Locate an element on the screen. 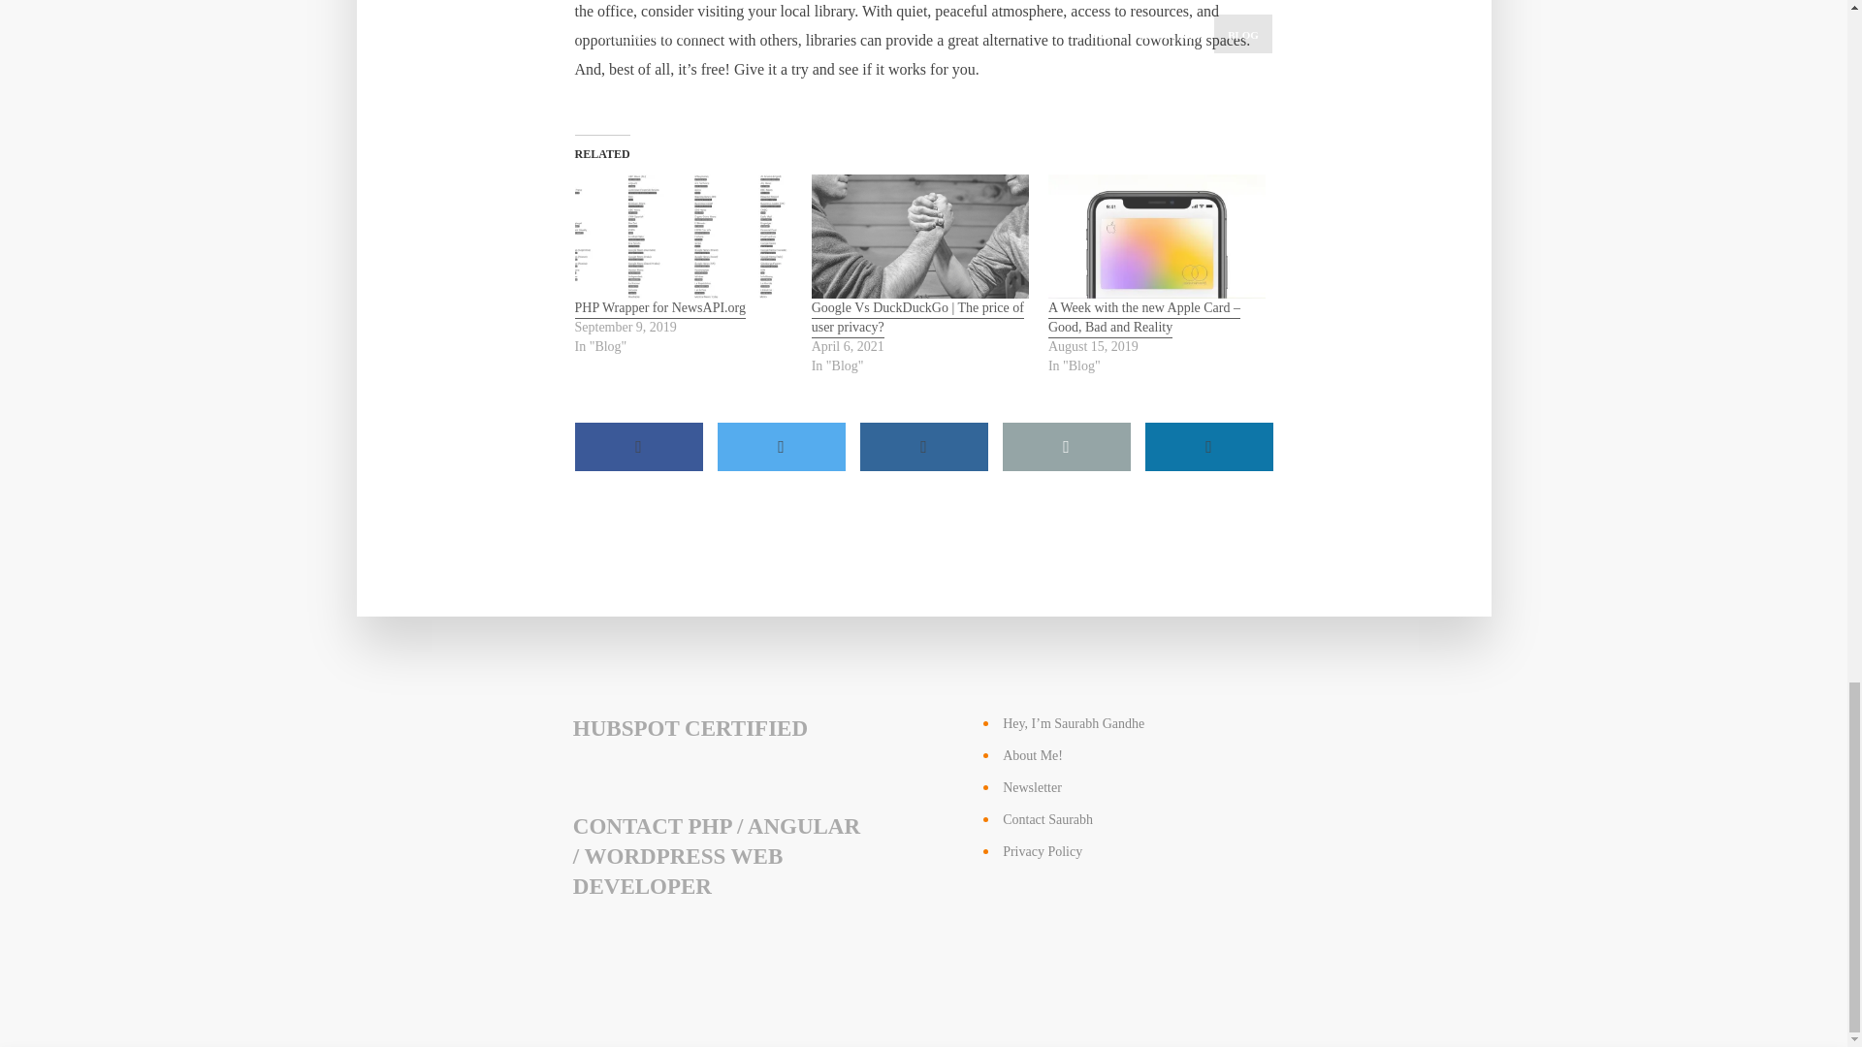 This screenshot has height=1047, width=1862. PHP Wrapper for NewsAPI.org is located at coordinates (683, 237).